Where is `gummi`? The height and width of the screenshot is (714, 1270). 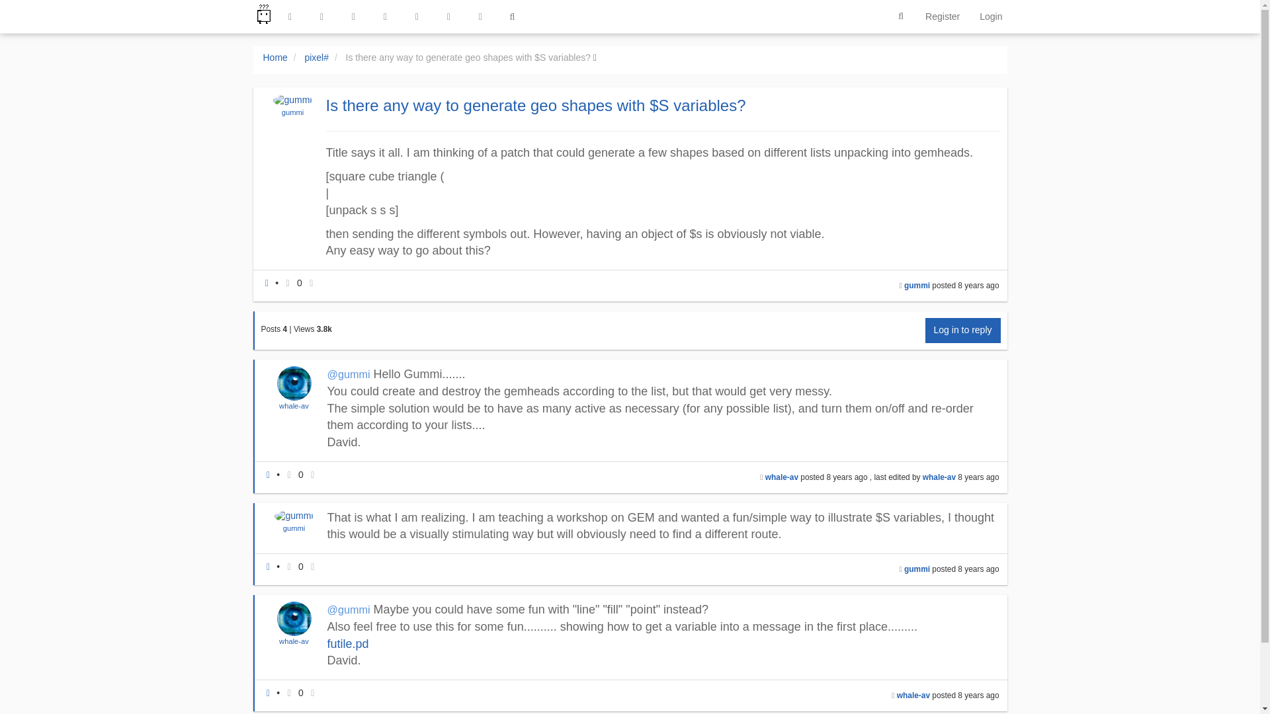 gummi is located at coordinates (293, 112).